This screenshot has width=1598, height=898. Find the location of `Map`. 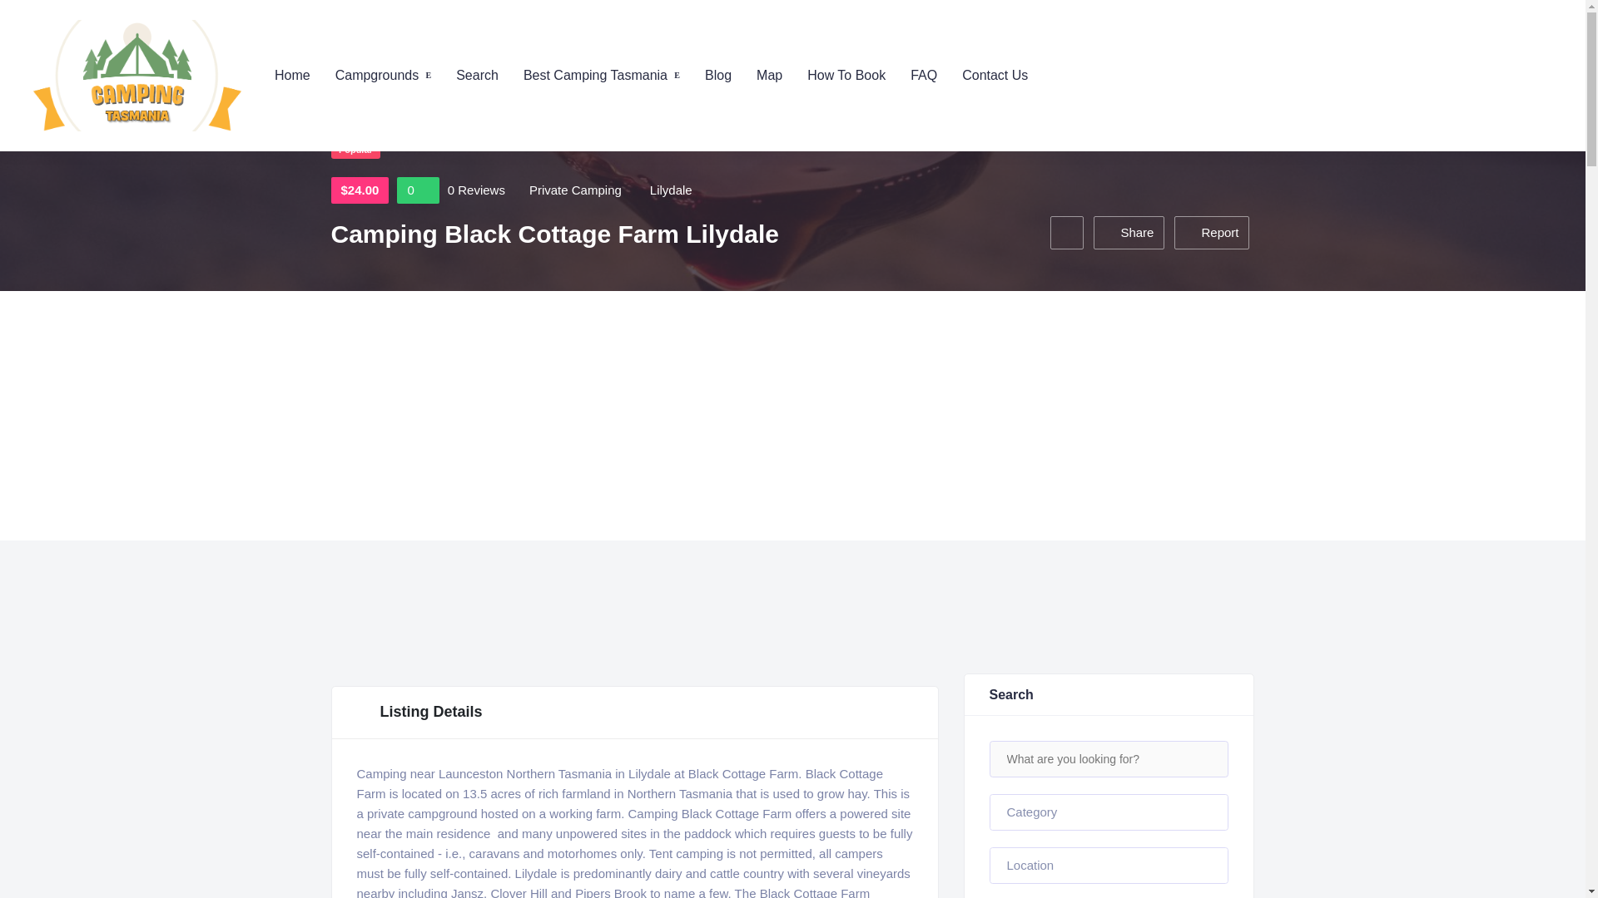

Map is located at coordinates (769, 75).